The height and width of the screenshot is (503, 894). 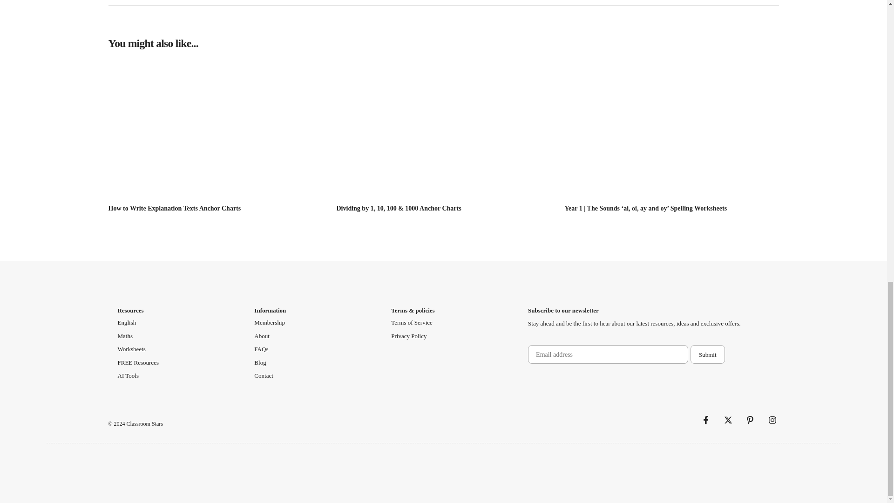 What do you see at coordinates (125, 336) in the screenshot?
I see `Maths` at bounding box center [125, 336].